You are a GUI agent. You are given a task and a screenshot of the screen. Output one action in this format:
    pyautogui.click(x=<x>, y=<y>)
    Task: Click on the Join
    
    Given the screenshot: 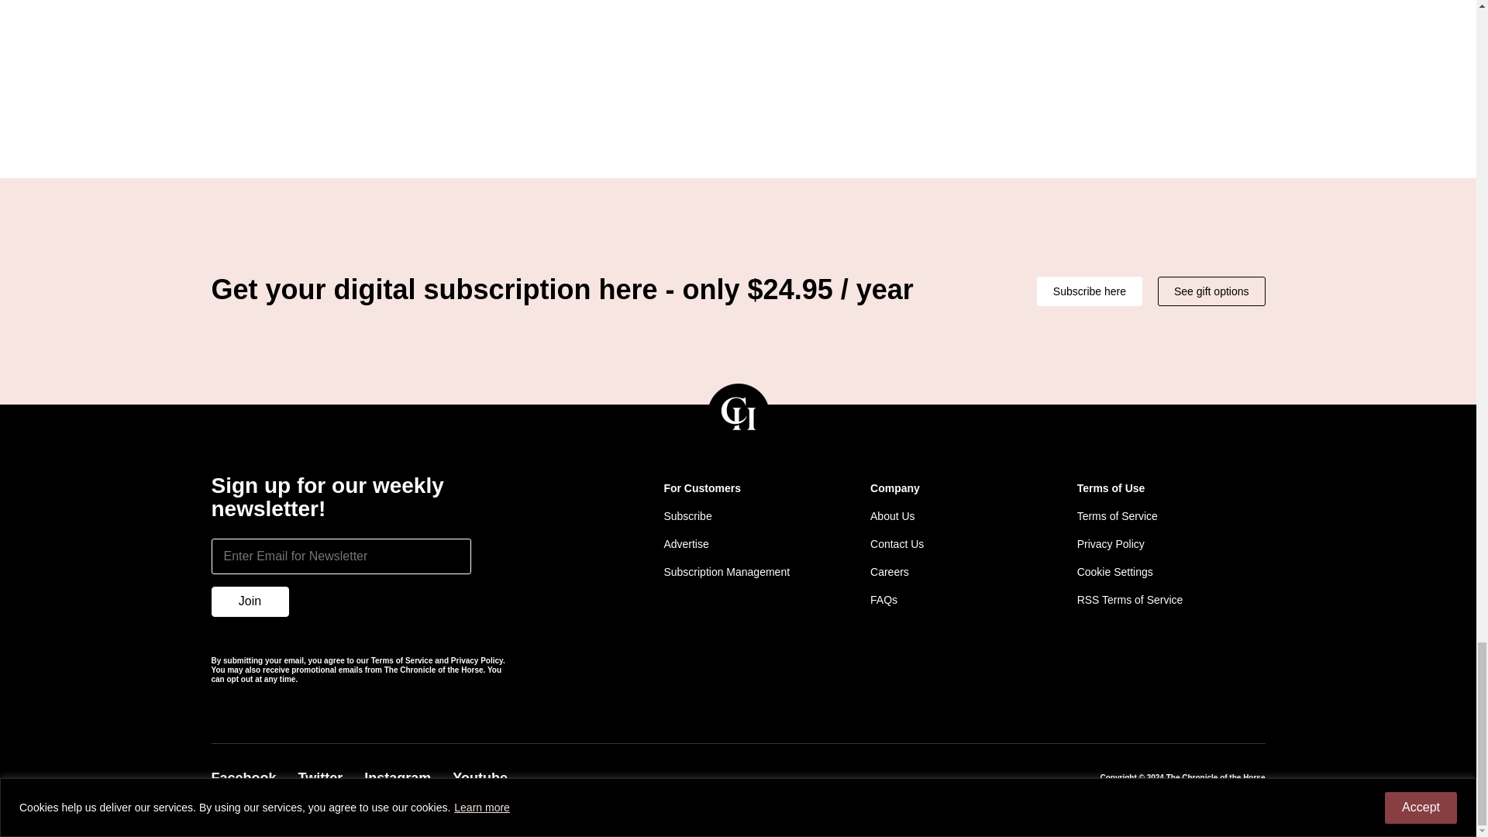 What is the action you would take?
    pyautogui.click(x=250, y=601)
    